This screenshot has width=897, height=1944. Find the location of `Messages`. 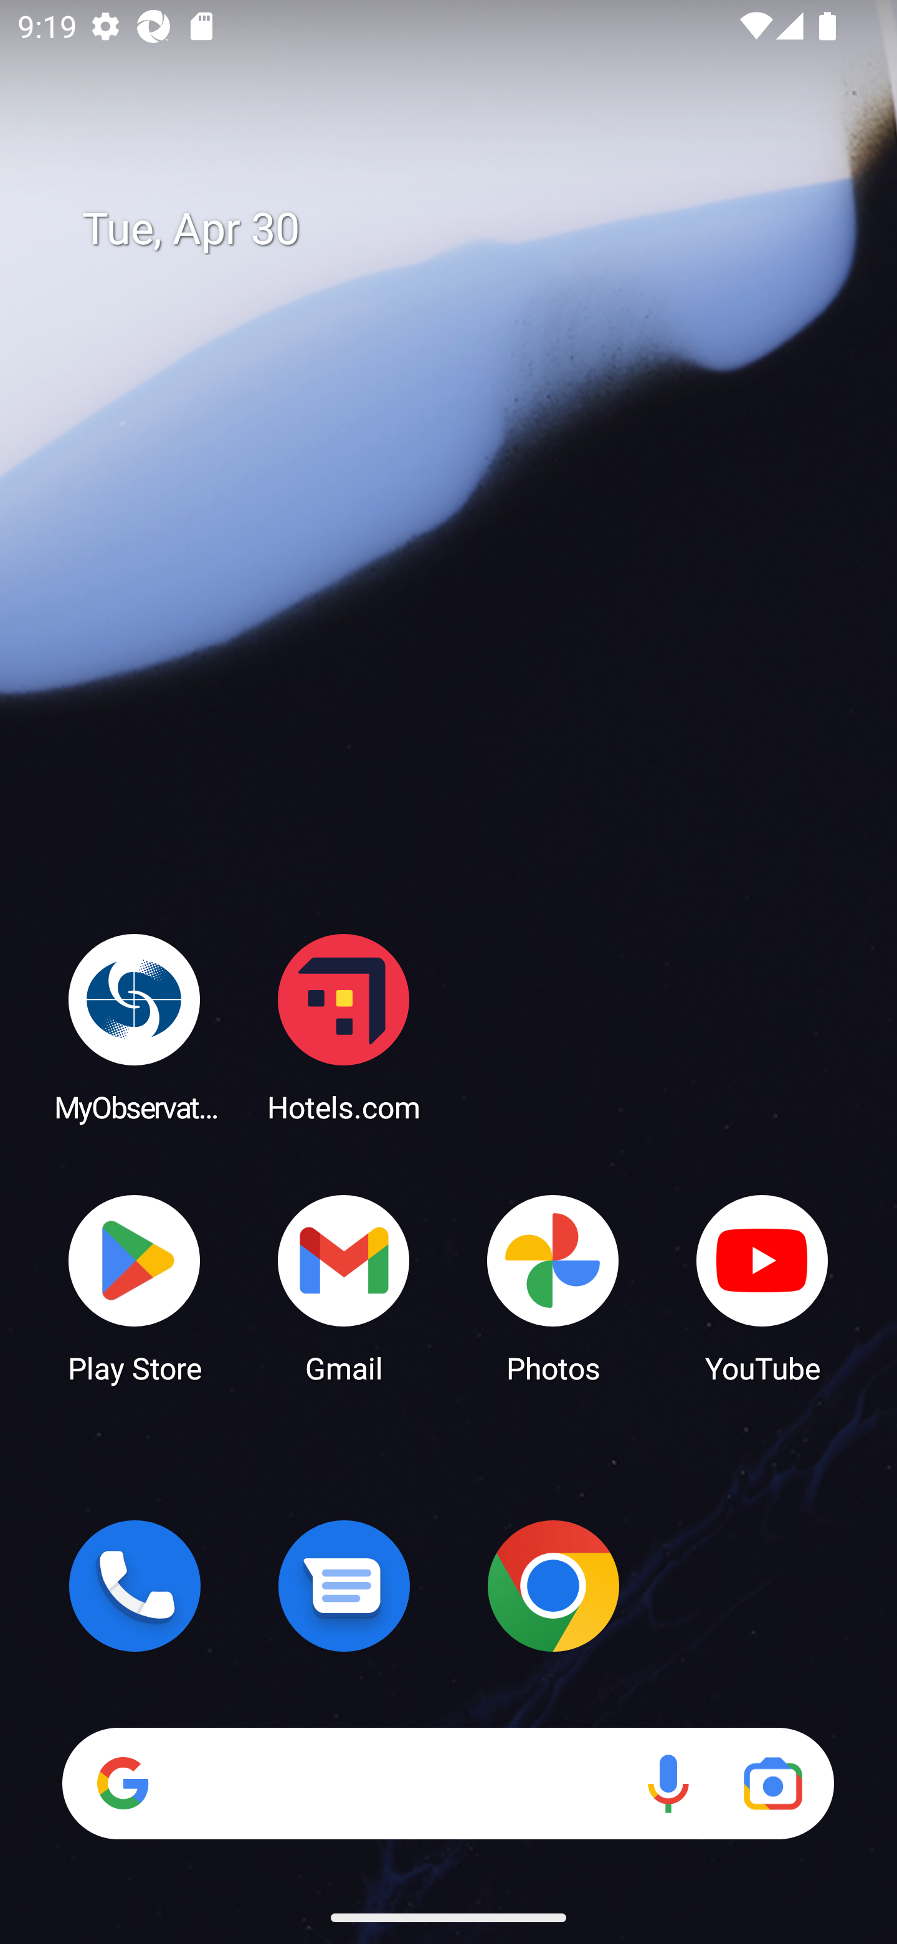

Messages is located at coordinates (344, 1586).